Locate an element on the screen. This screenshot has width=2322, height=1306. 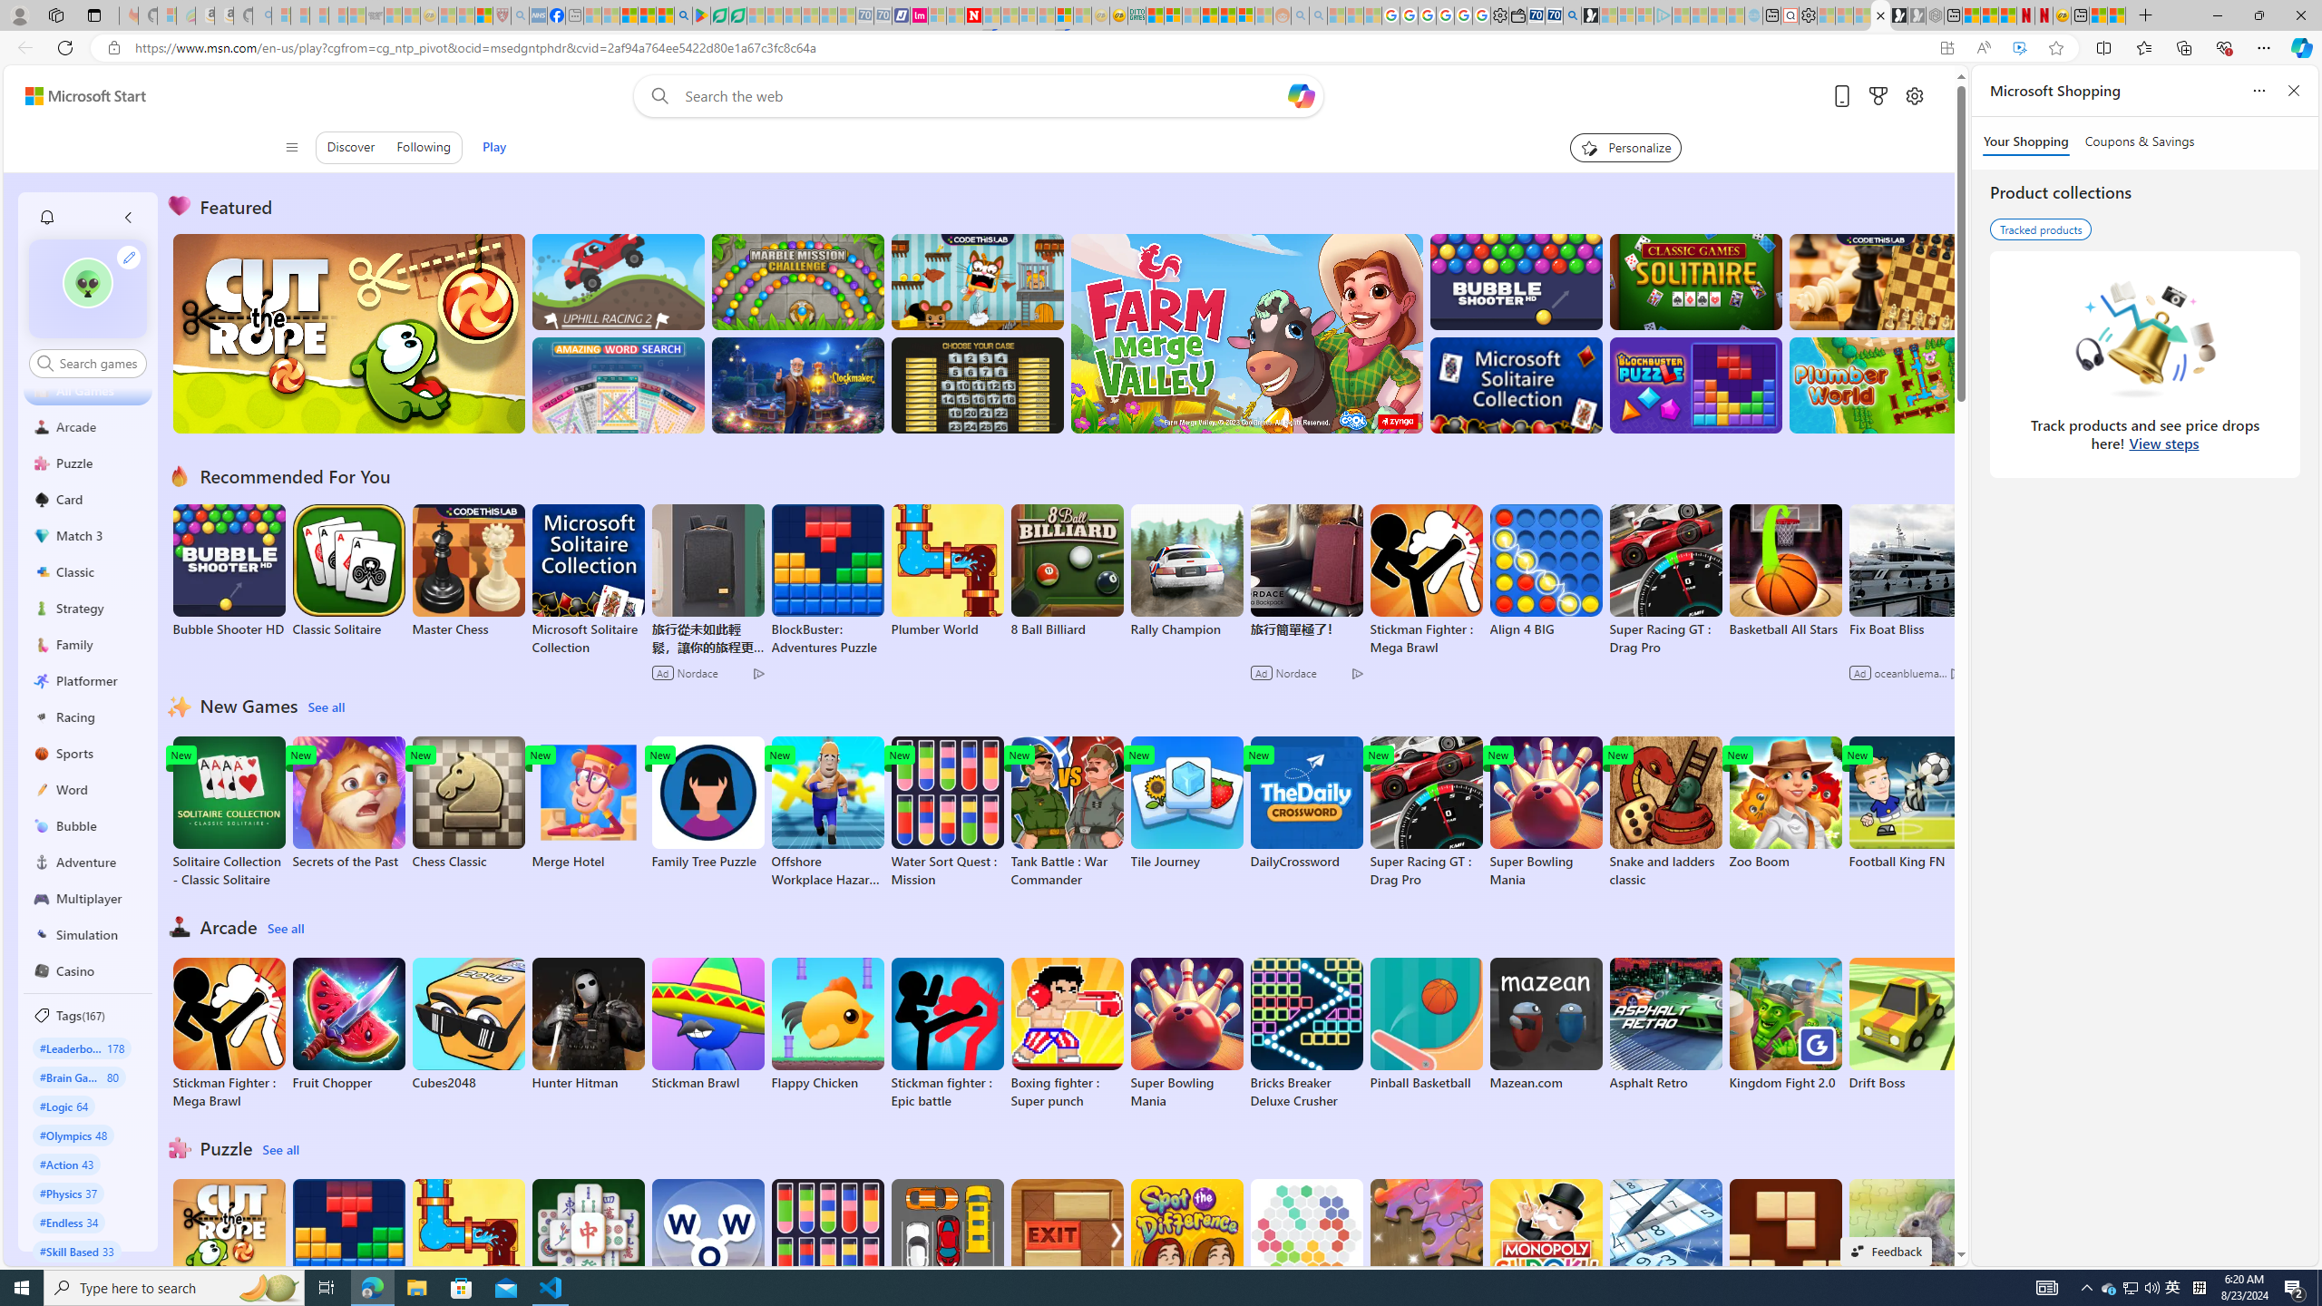
#Endless 34 is located at coordinates (69, 1221).